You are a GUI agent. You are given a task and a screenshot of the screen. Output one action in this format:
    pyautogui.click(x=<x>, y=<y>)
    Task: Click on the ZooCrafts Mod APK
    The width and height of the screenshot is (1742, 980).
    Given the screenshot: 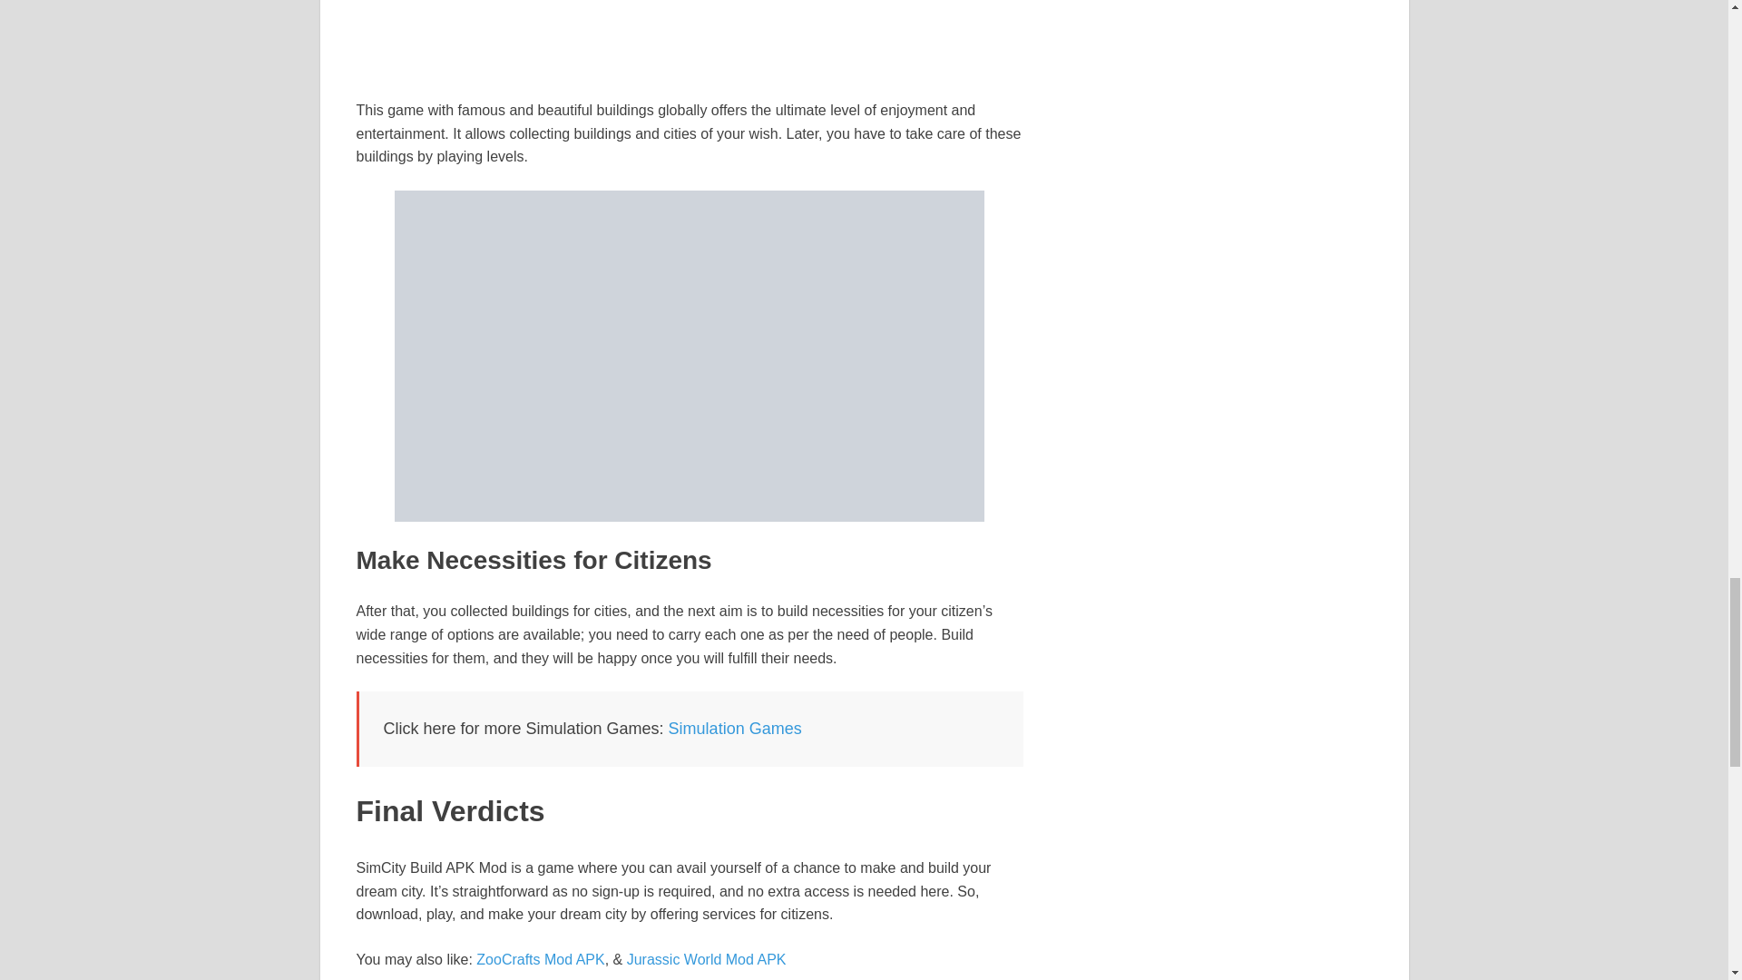 What is the action you would take?
    pyautogui.click(x=540, y=958)
    